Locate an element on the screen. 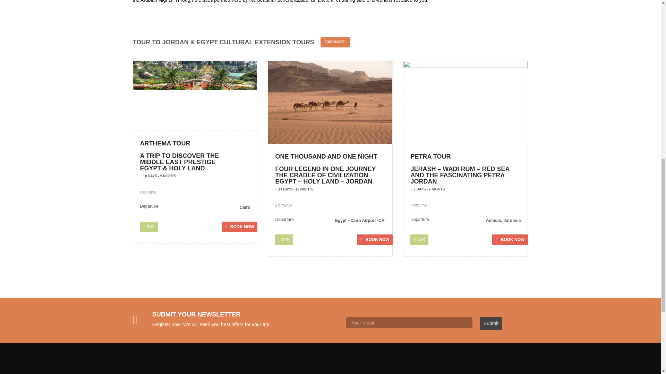 The height and width of the screenshot is (374, 666). Submit is located at coordinates (491, 323).